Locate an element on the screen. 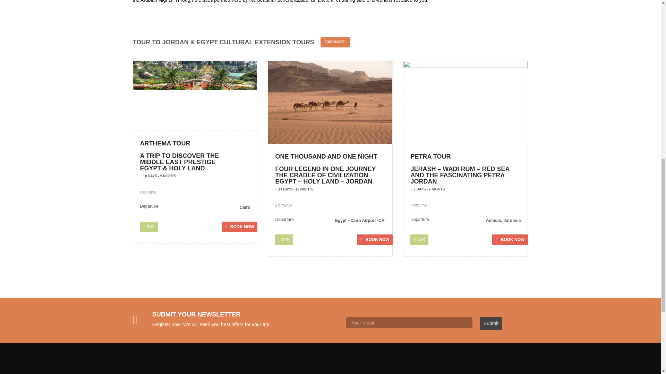 The height and width of the screenshot is (374, 666). Submit is located at coordinates (491, 323).